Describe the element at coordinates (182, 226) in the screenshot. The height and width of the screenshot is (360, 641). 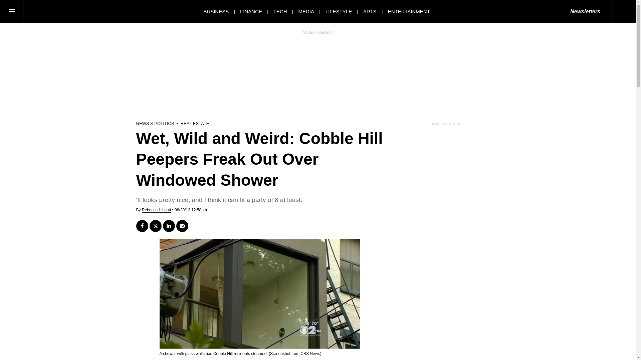
I see `Send email` at that location.